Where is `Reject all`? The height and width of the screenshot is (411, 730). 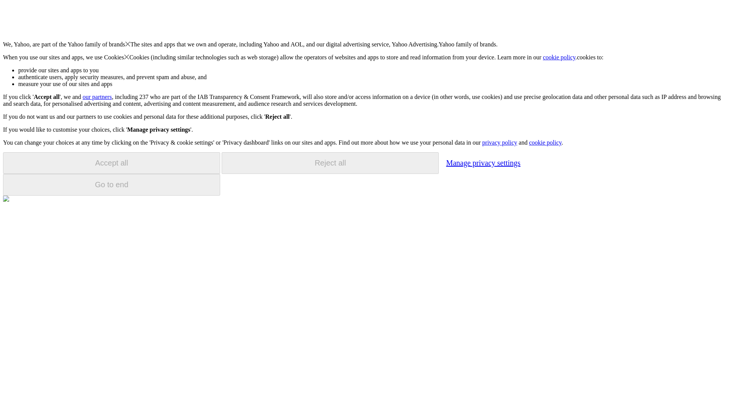 Reject all is located at coordinates (330, 163).